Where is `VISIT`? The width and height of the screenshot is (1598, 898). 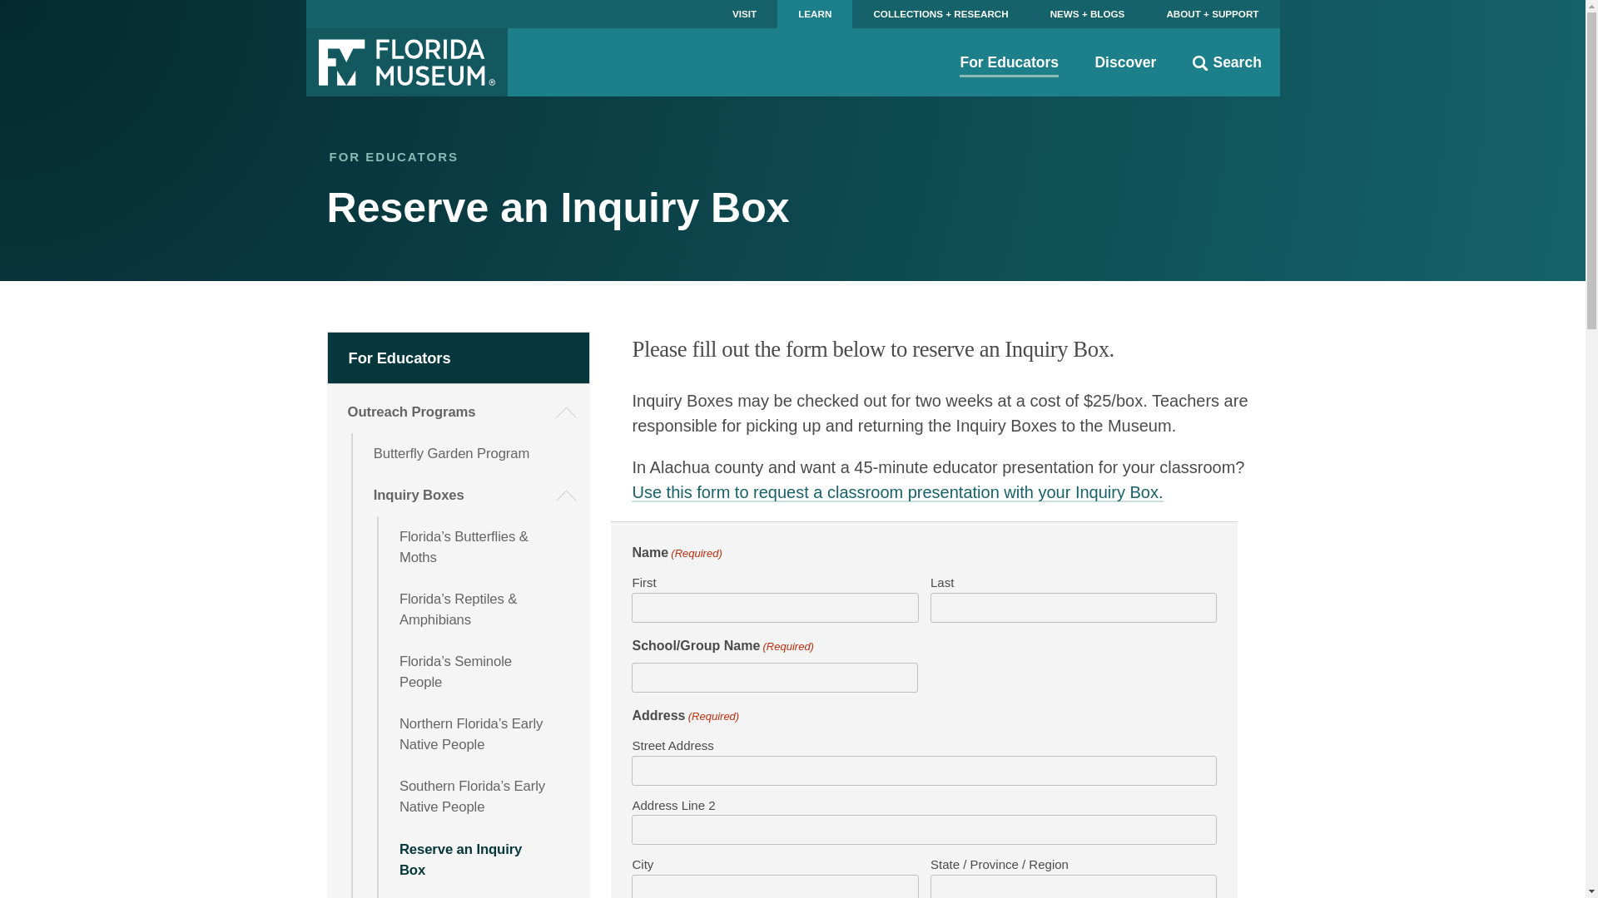 VISIT is located at coordinates (744, 13).